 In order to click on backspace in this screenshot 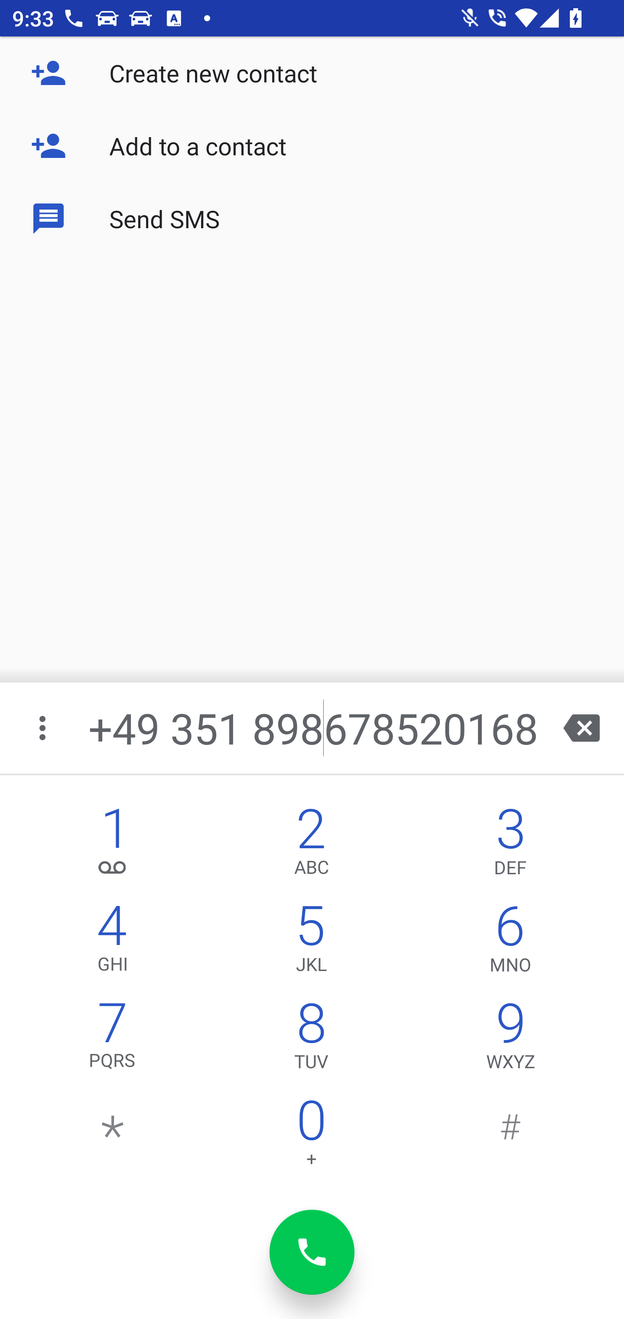, I will do `click(582, 728)`.